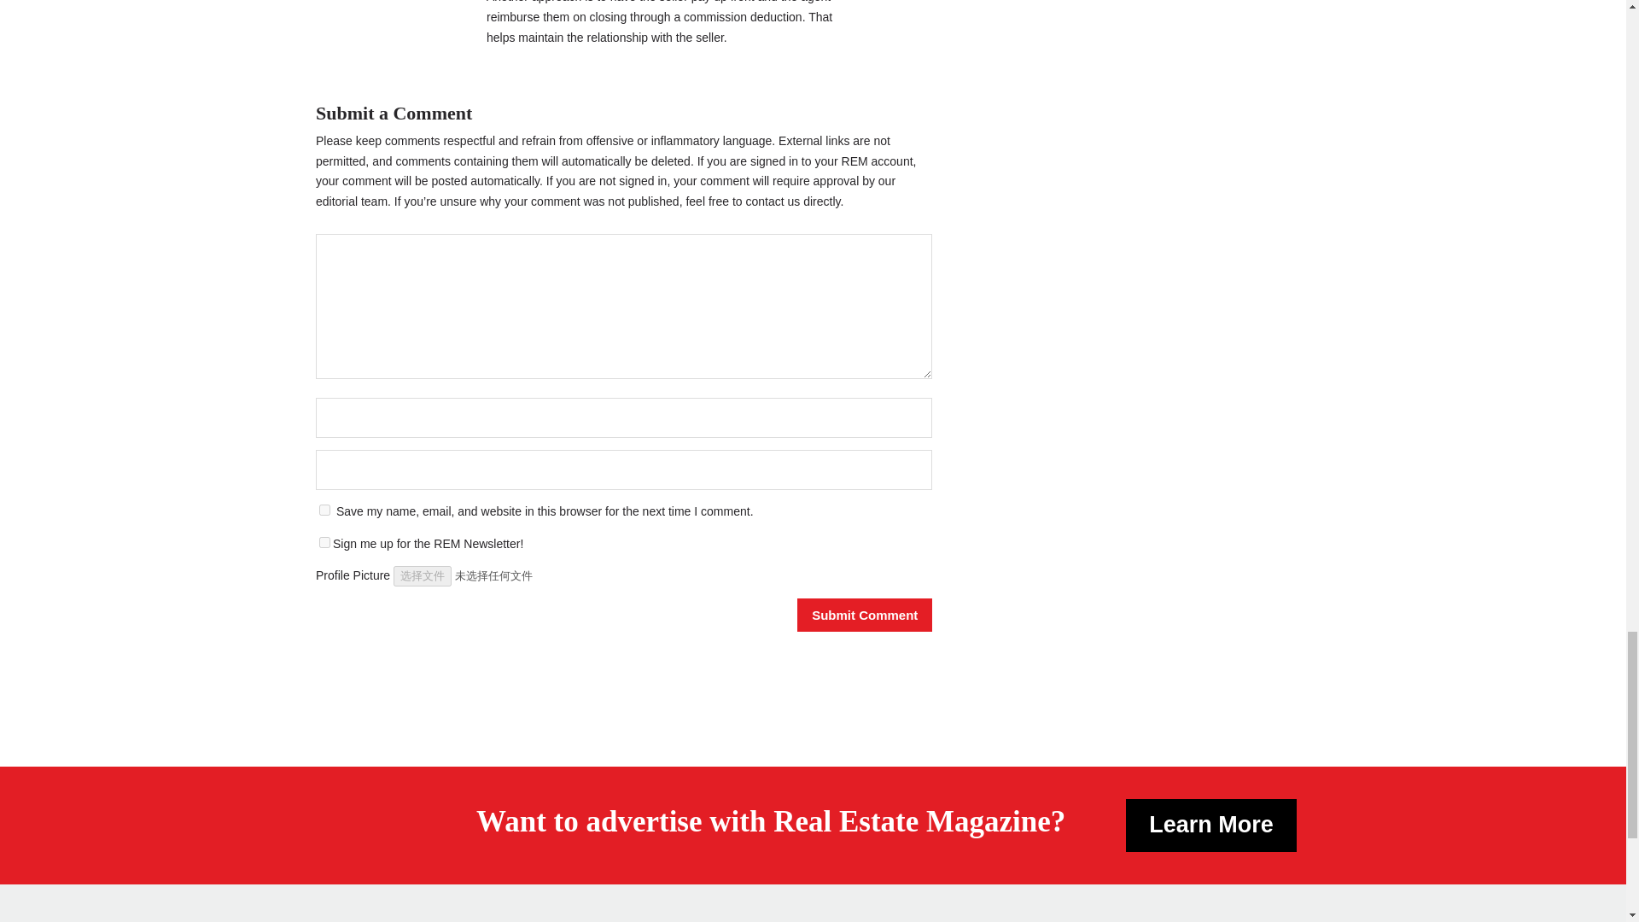 The height and width of the screenshot is (922, 1639). Describe the element at coordinates (324, 509) in the screenshot. I see `yes` at that location.